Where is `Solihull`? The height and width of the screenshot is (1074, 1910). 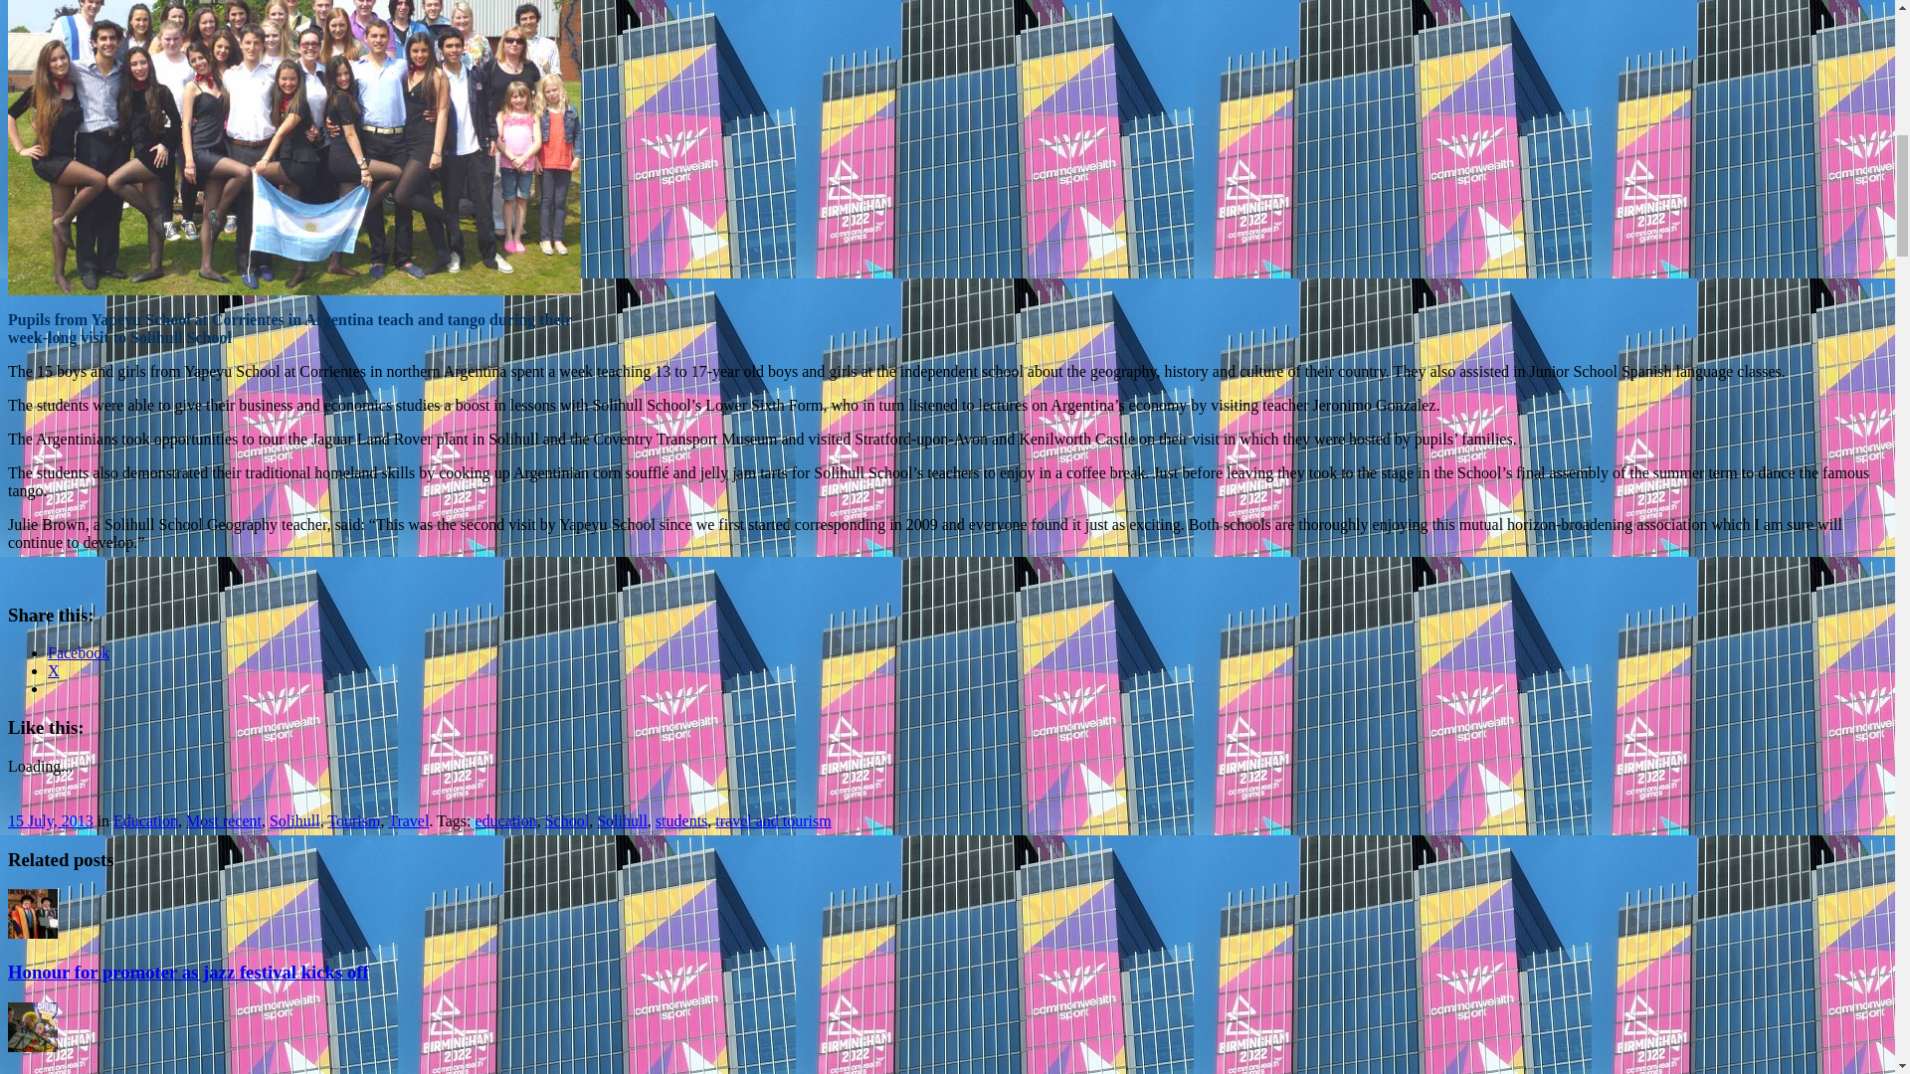
Solihull is located at coordinates (294, 819).